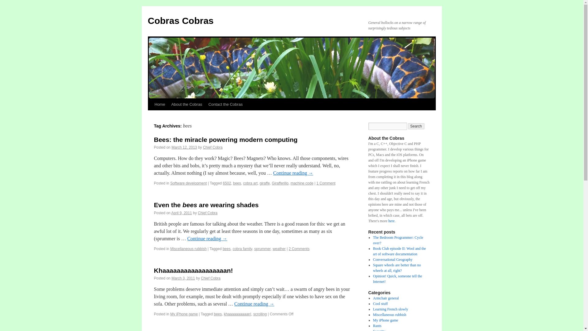  What do you see at coordinates (326, 183) in the screenshot?
I see `1 Comment` at bounding box center [326, 183].